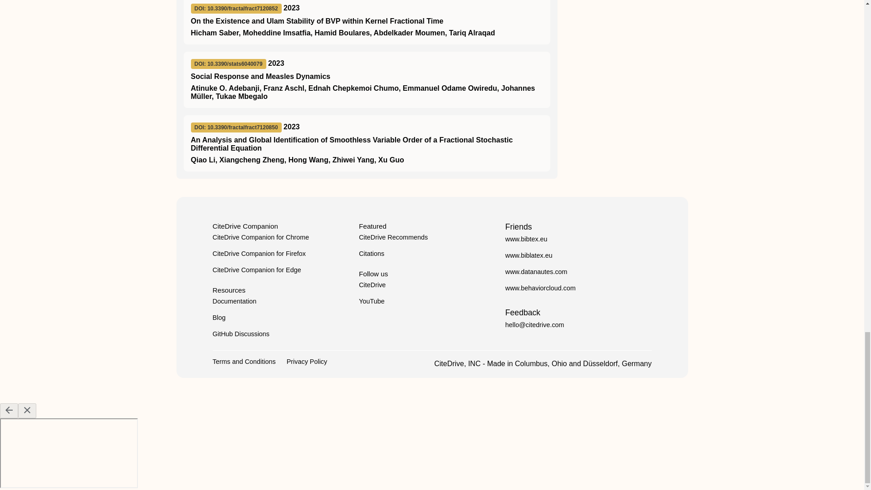  Describe the element at coordinates (372, 285) in the screenshot. I see `CiteDrive` at that location.